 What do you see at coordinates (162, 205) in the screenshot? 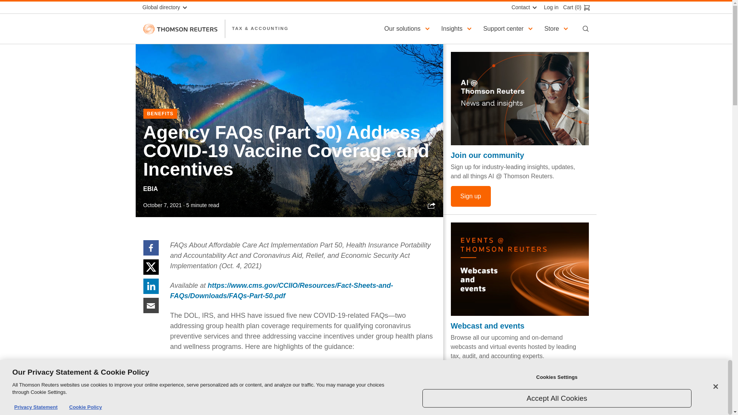
I see `October 7, 2021` at bounding box center [162, 205].